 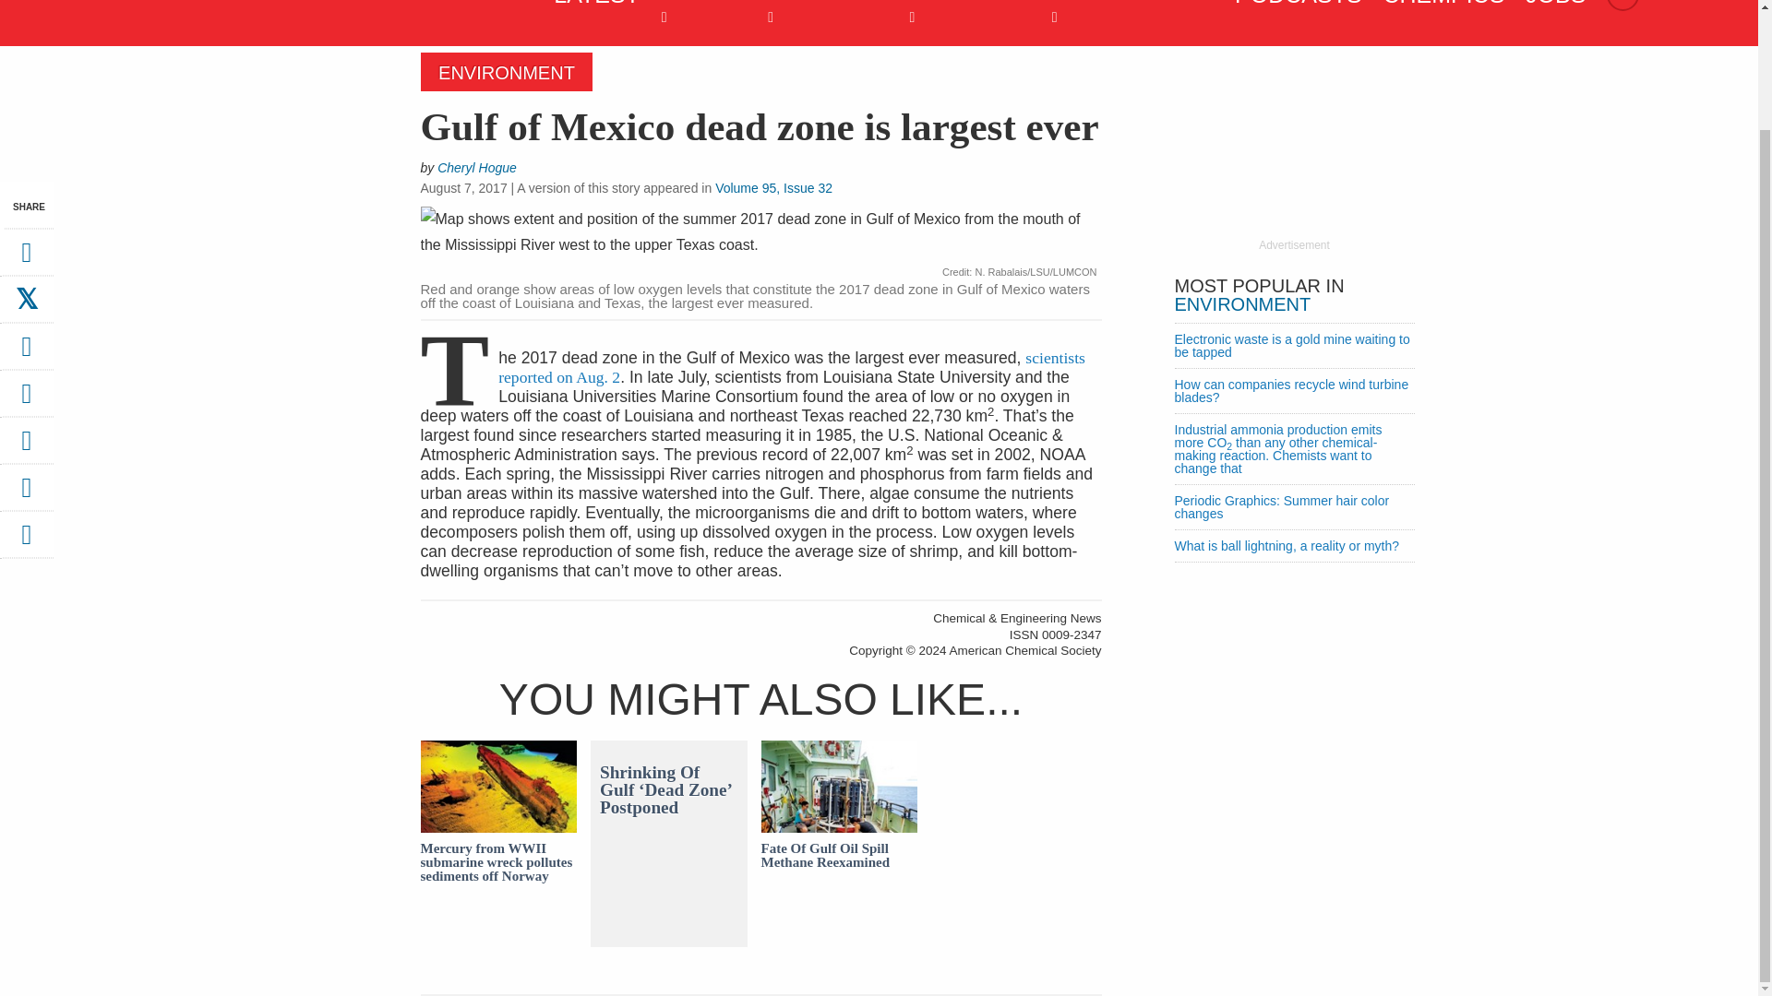 What do you see at coordinates (699, 20) in the screenshot?
I see `TOPICS` at bounding box center [699, 20].